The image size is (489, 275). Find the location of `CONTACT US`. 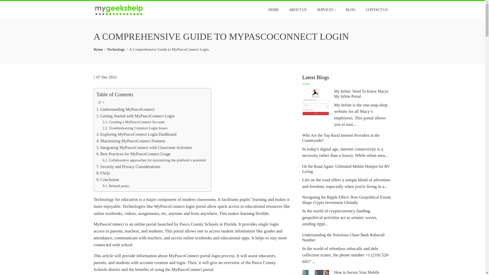

CONTACT US is located at coordinates (376, 10).